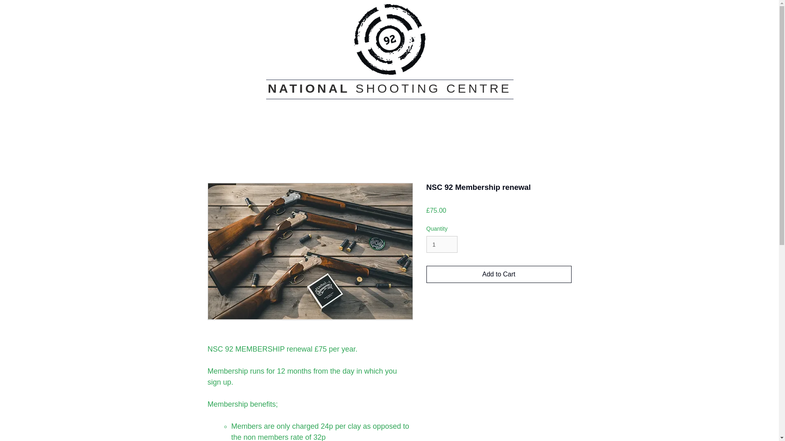  What do you see at coordinates (499, 274) in the screenshot?
I see `Add to Cart` at bounding box center [499, 274].